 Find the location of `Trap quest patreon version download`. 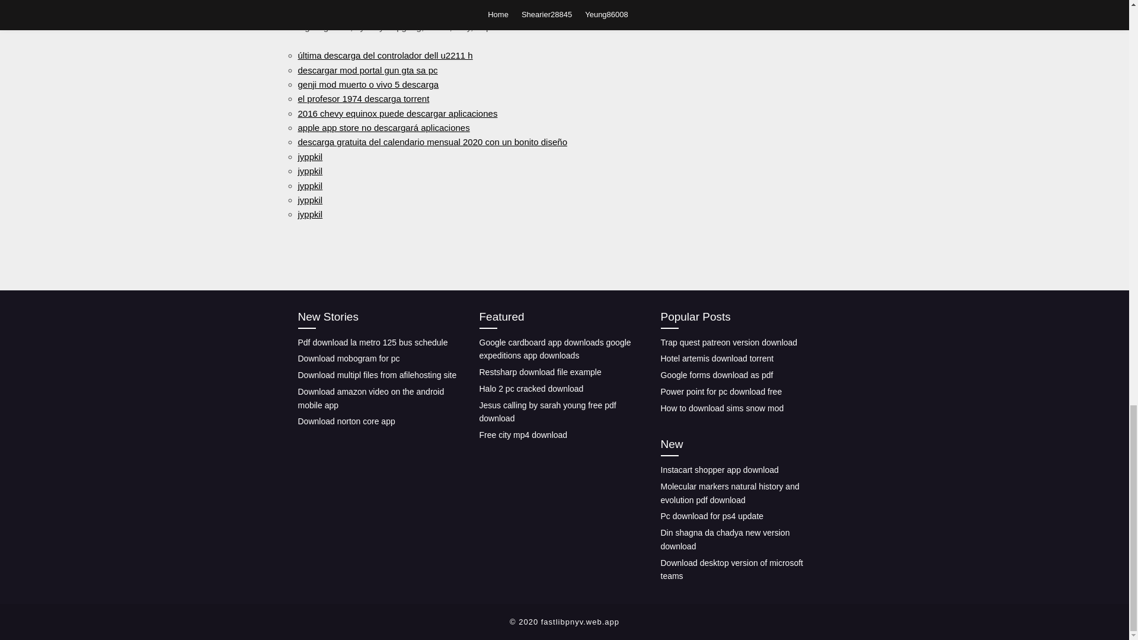

Trap quest patreon version download is located at coordinates (728, 343).